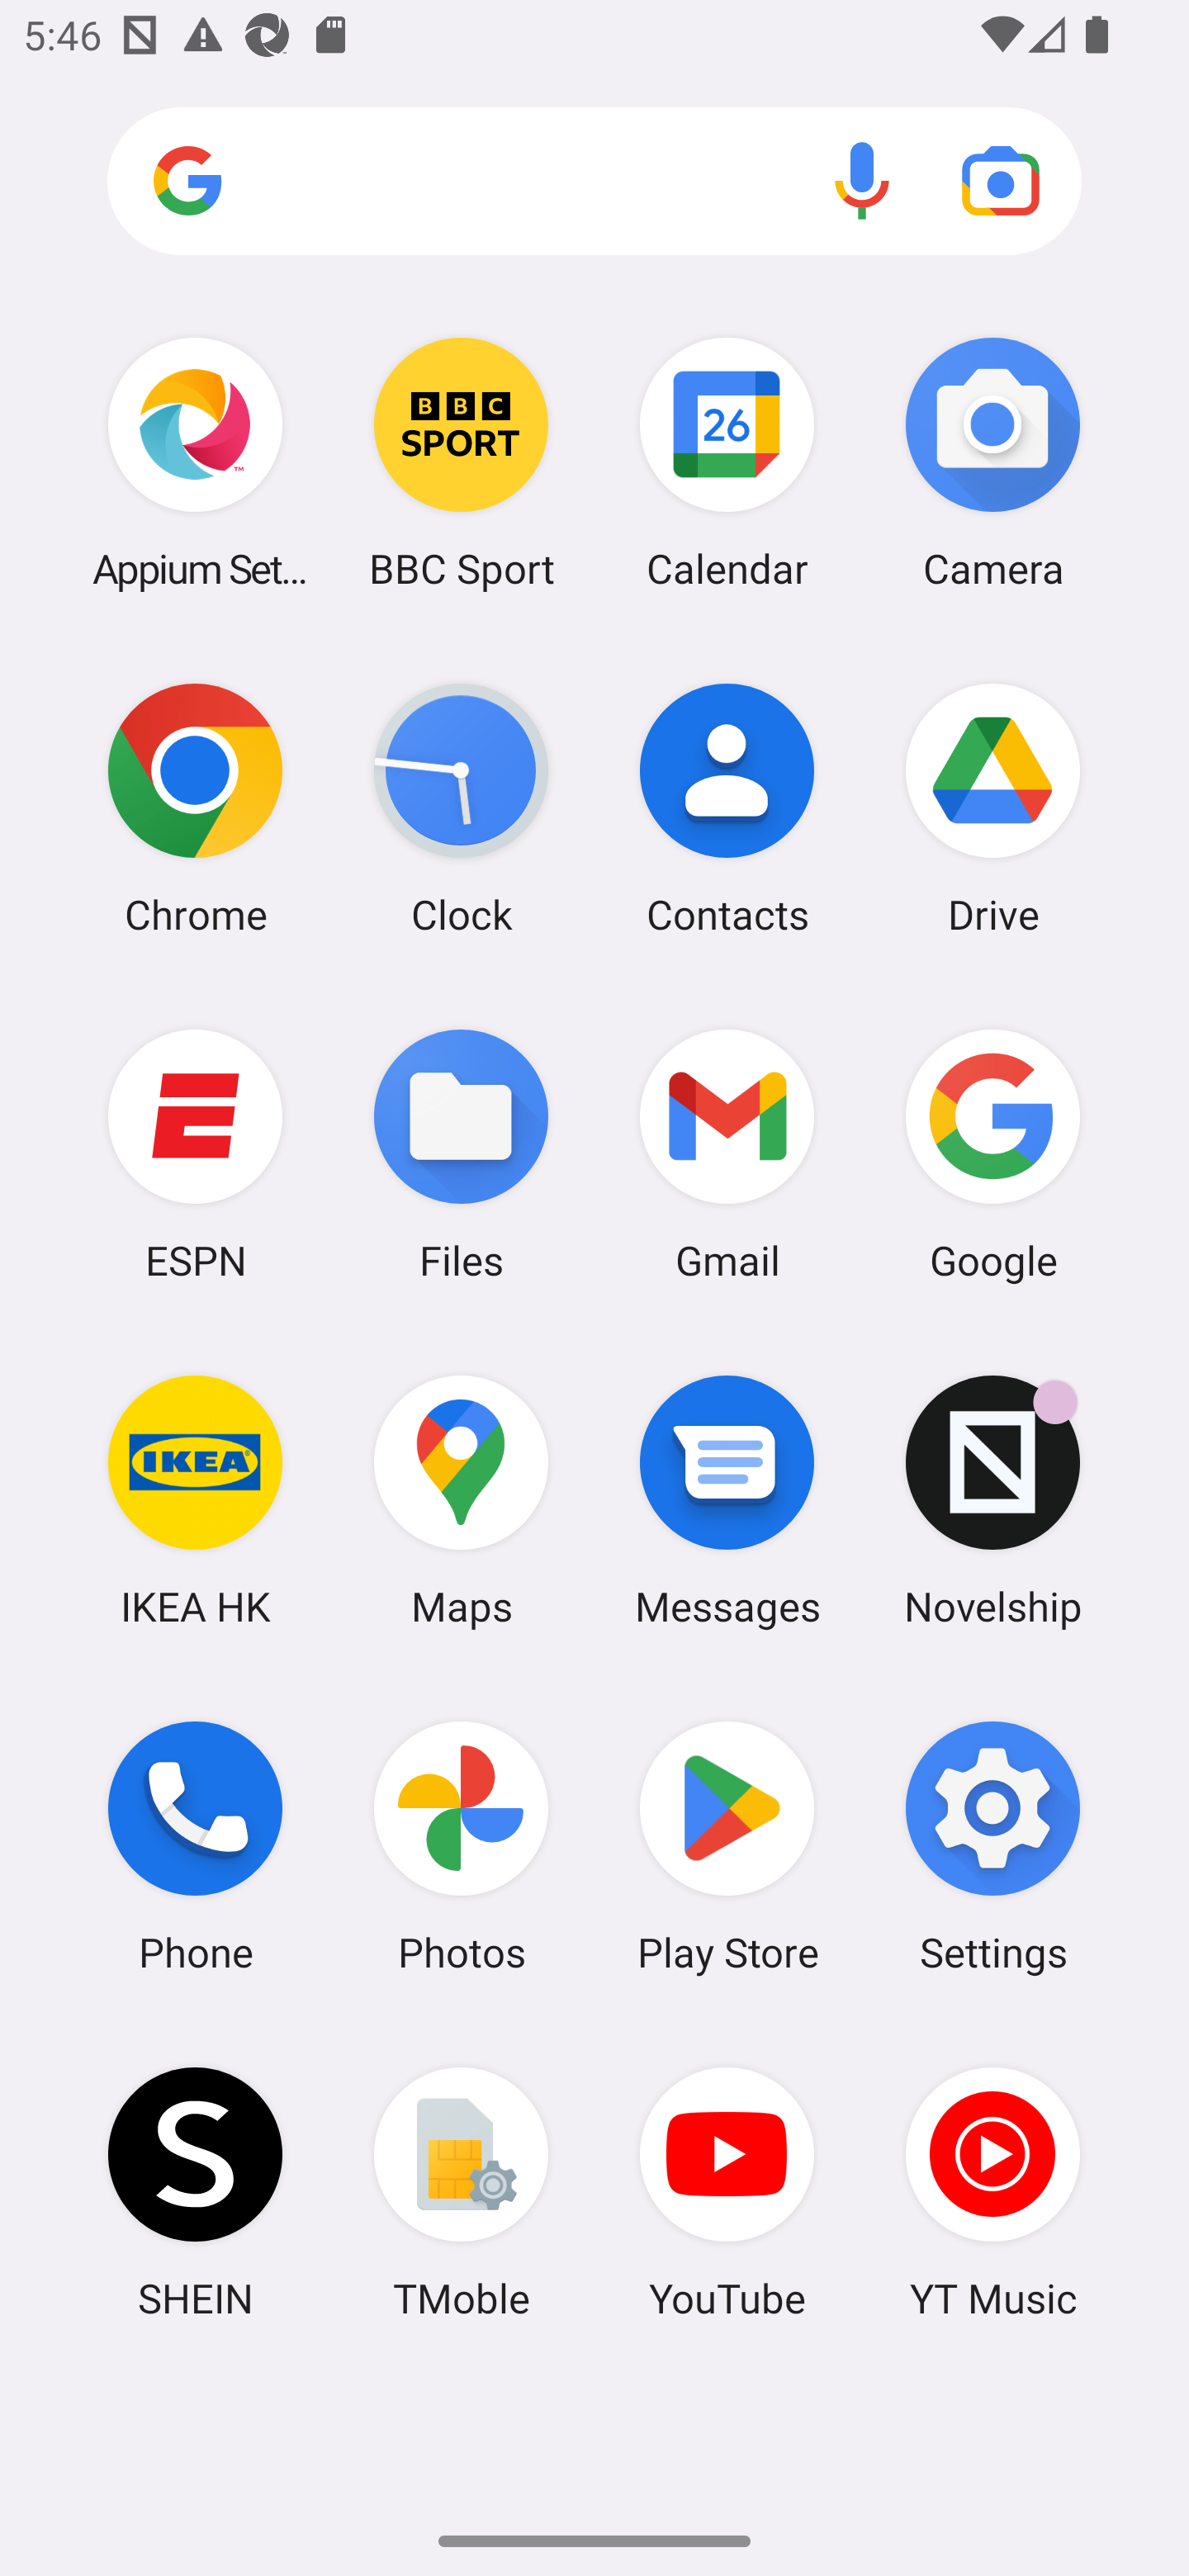 This screenshot has width=1189, height=2576. What do you see at coordinates (992, 1500) in the screenshot?
I see `Novelship Novelship has 1 notification` at bounding box center [992, 1500].